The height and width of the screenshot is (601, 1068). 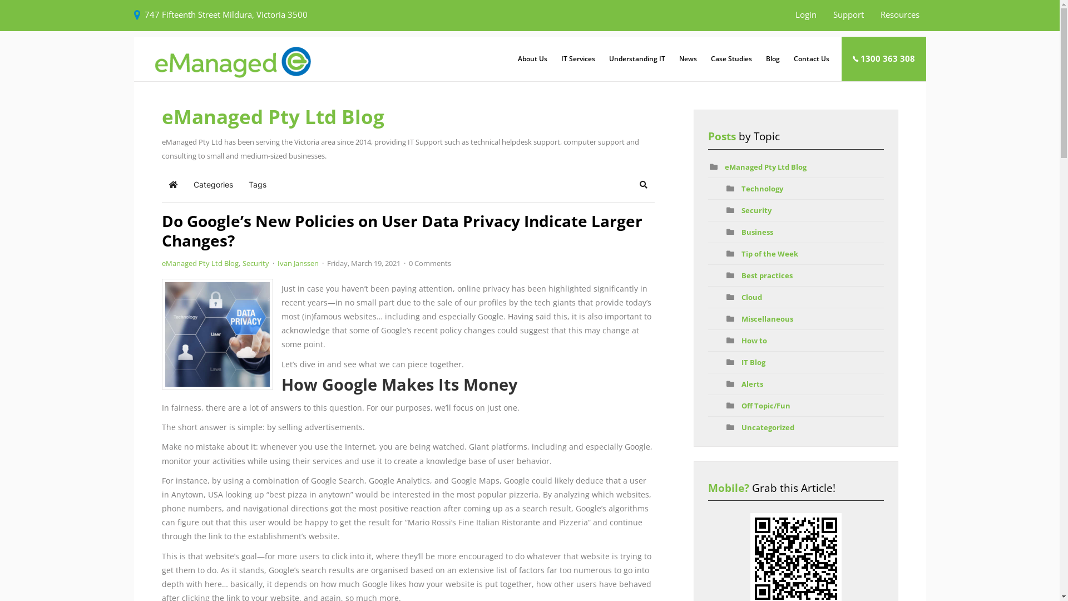 What do you see at coordinates (770, 254) in the screenshot?
I see `Tip of the Week` at bounding box center [770, 254].